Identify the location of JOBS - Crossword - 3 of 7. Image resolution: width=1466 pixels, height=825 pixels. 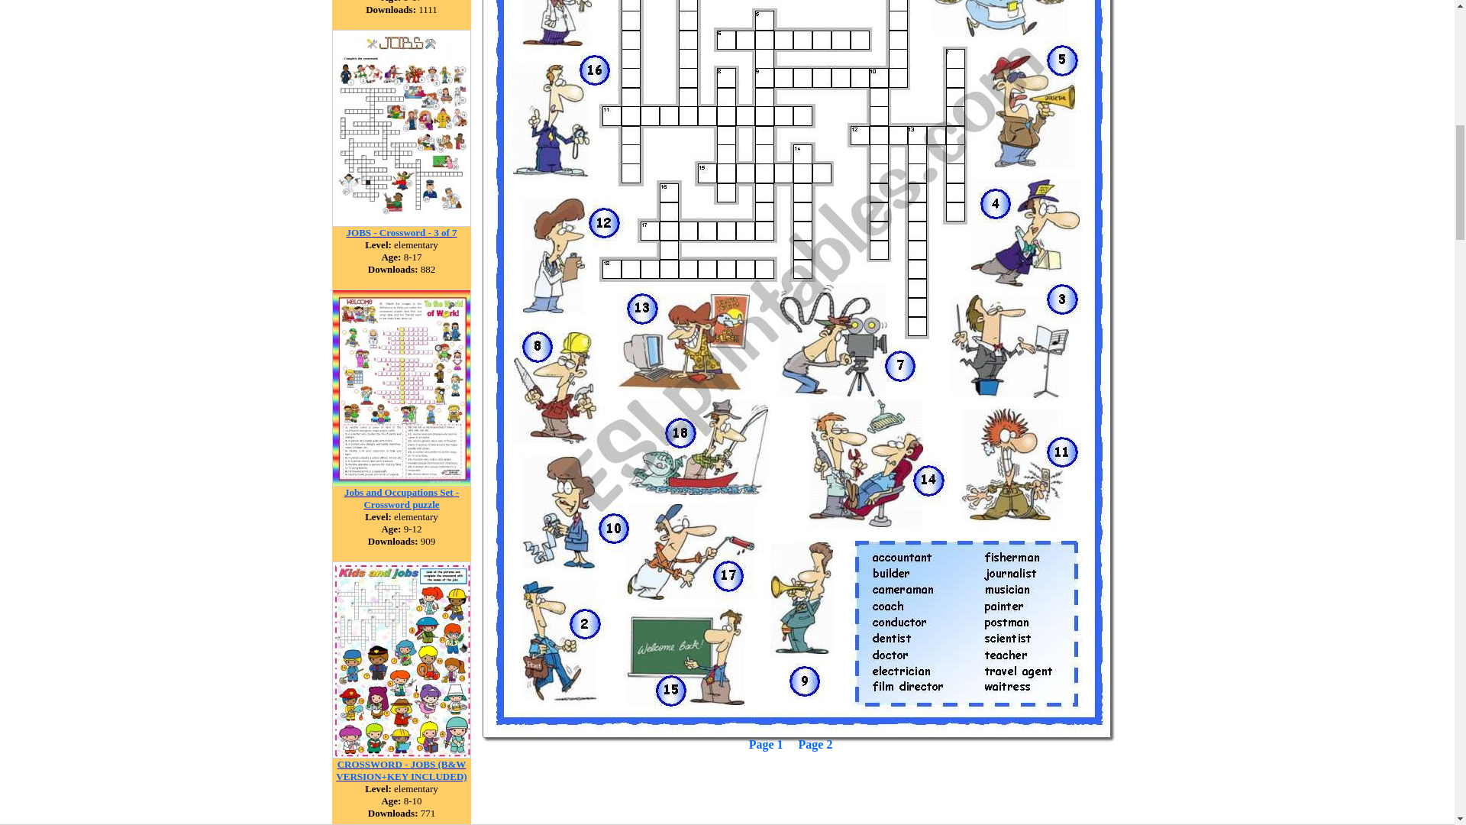
(402, 231).